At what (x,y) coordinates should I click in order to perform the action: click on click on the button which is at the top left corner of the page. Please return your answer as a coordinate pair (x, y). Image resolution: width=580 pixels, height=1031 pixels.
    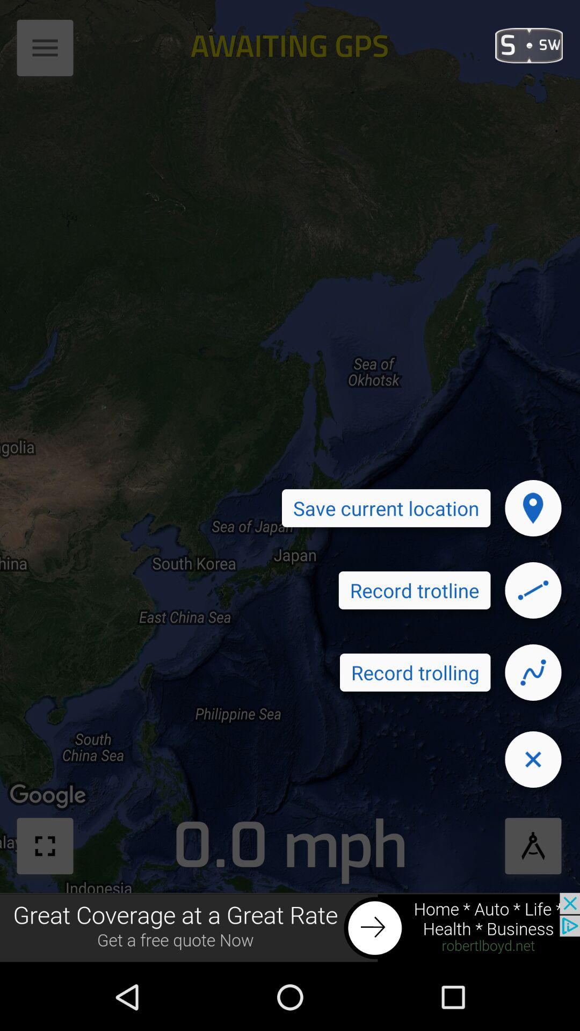
    Looking at the image, I should click on (46, 52).